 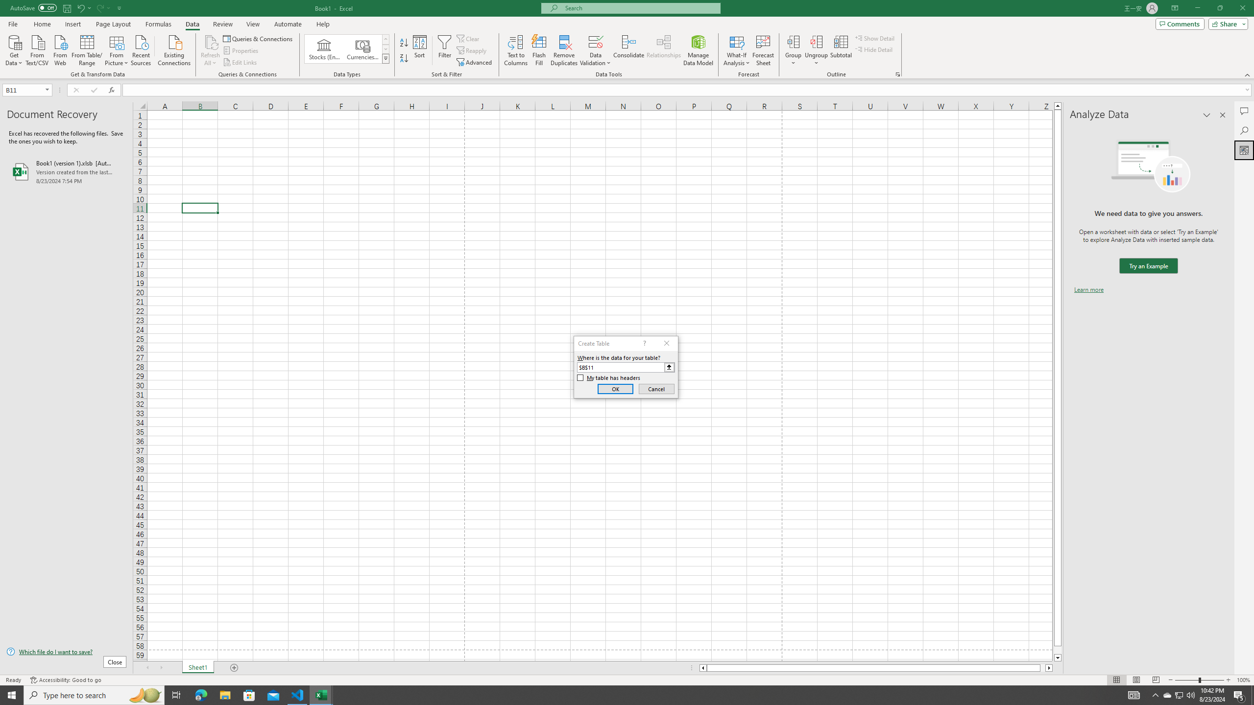 What do you see at coordinates (1186, 680) in the screenshot?
I see `Zoom Out` at bounding box center [1186, 680].